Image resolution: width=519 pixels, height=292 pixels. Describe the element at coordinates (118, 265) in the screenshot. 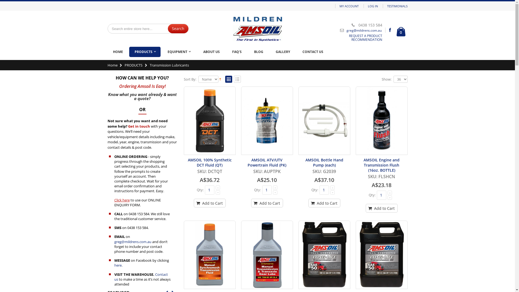

I see `here` at that location.